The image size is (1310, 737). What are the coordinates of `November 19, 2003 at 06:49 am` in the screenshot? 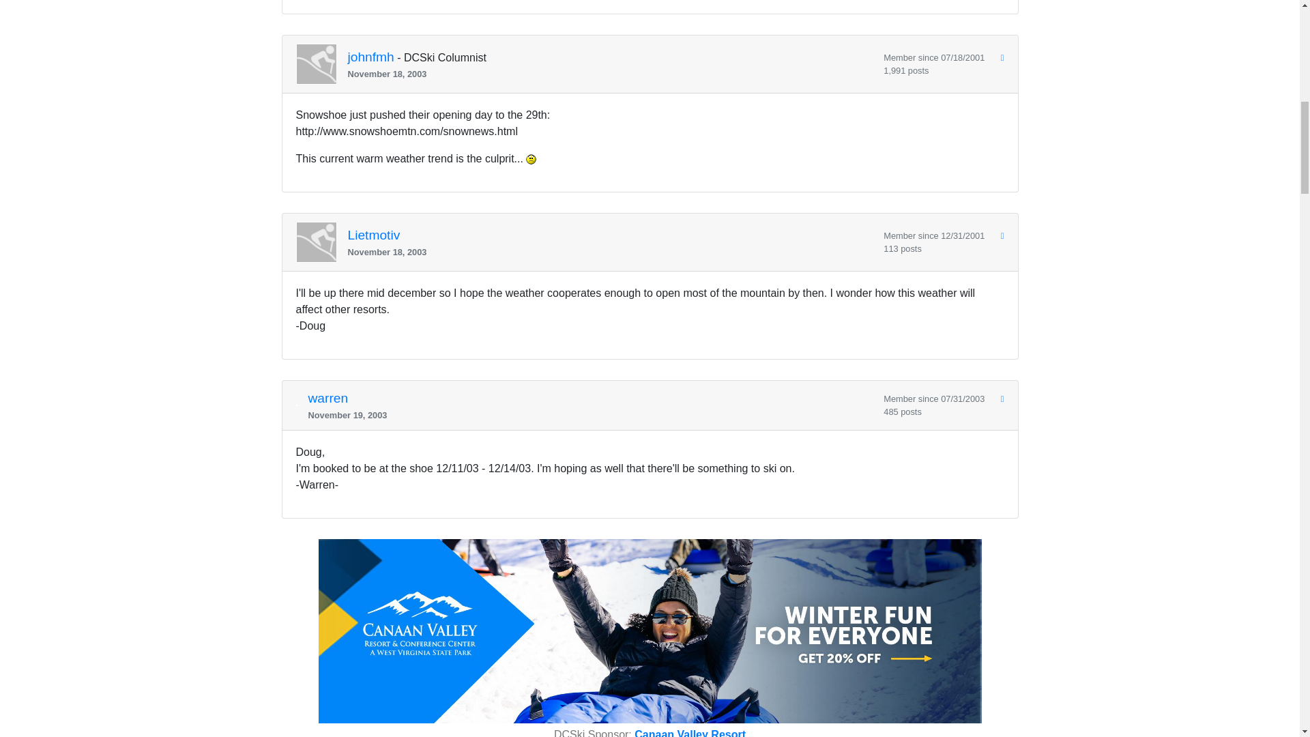 It's located at (591, 415).